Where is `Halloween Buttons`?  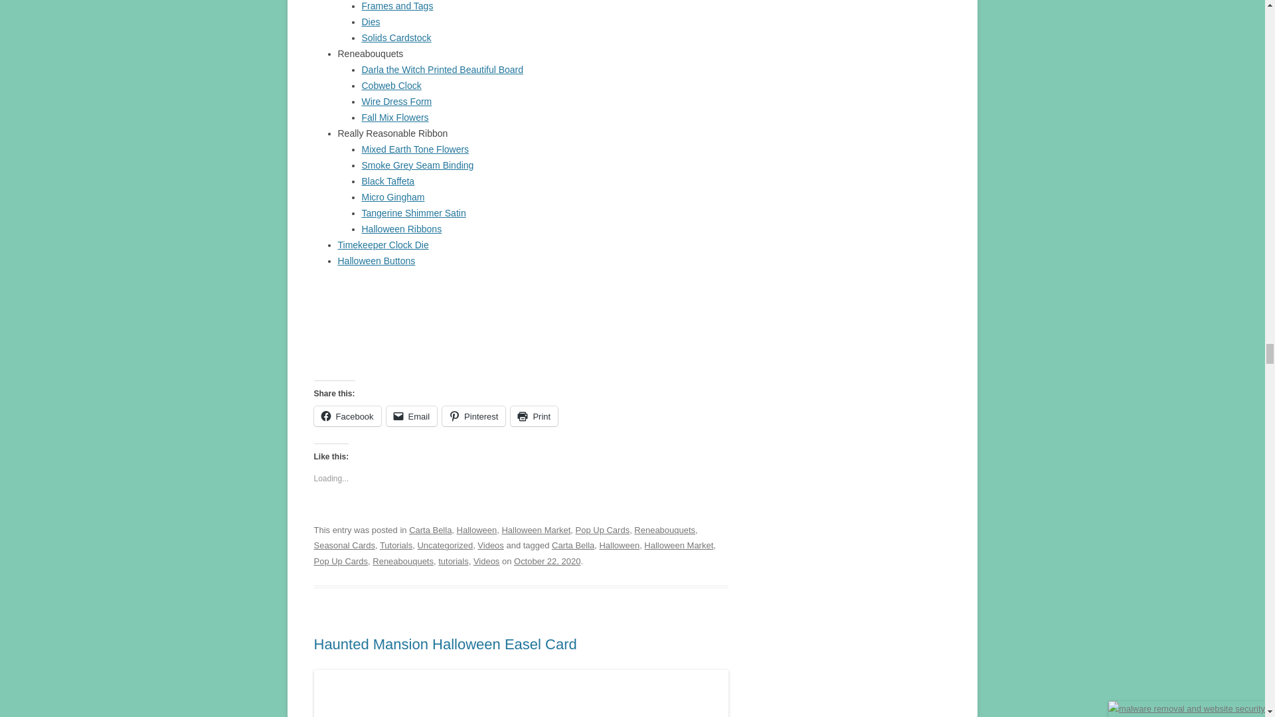
Halloween Buttons is located at coordinates (376, 260).